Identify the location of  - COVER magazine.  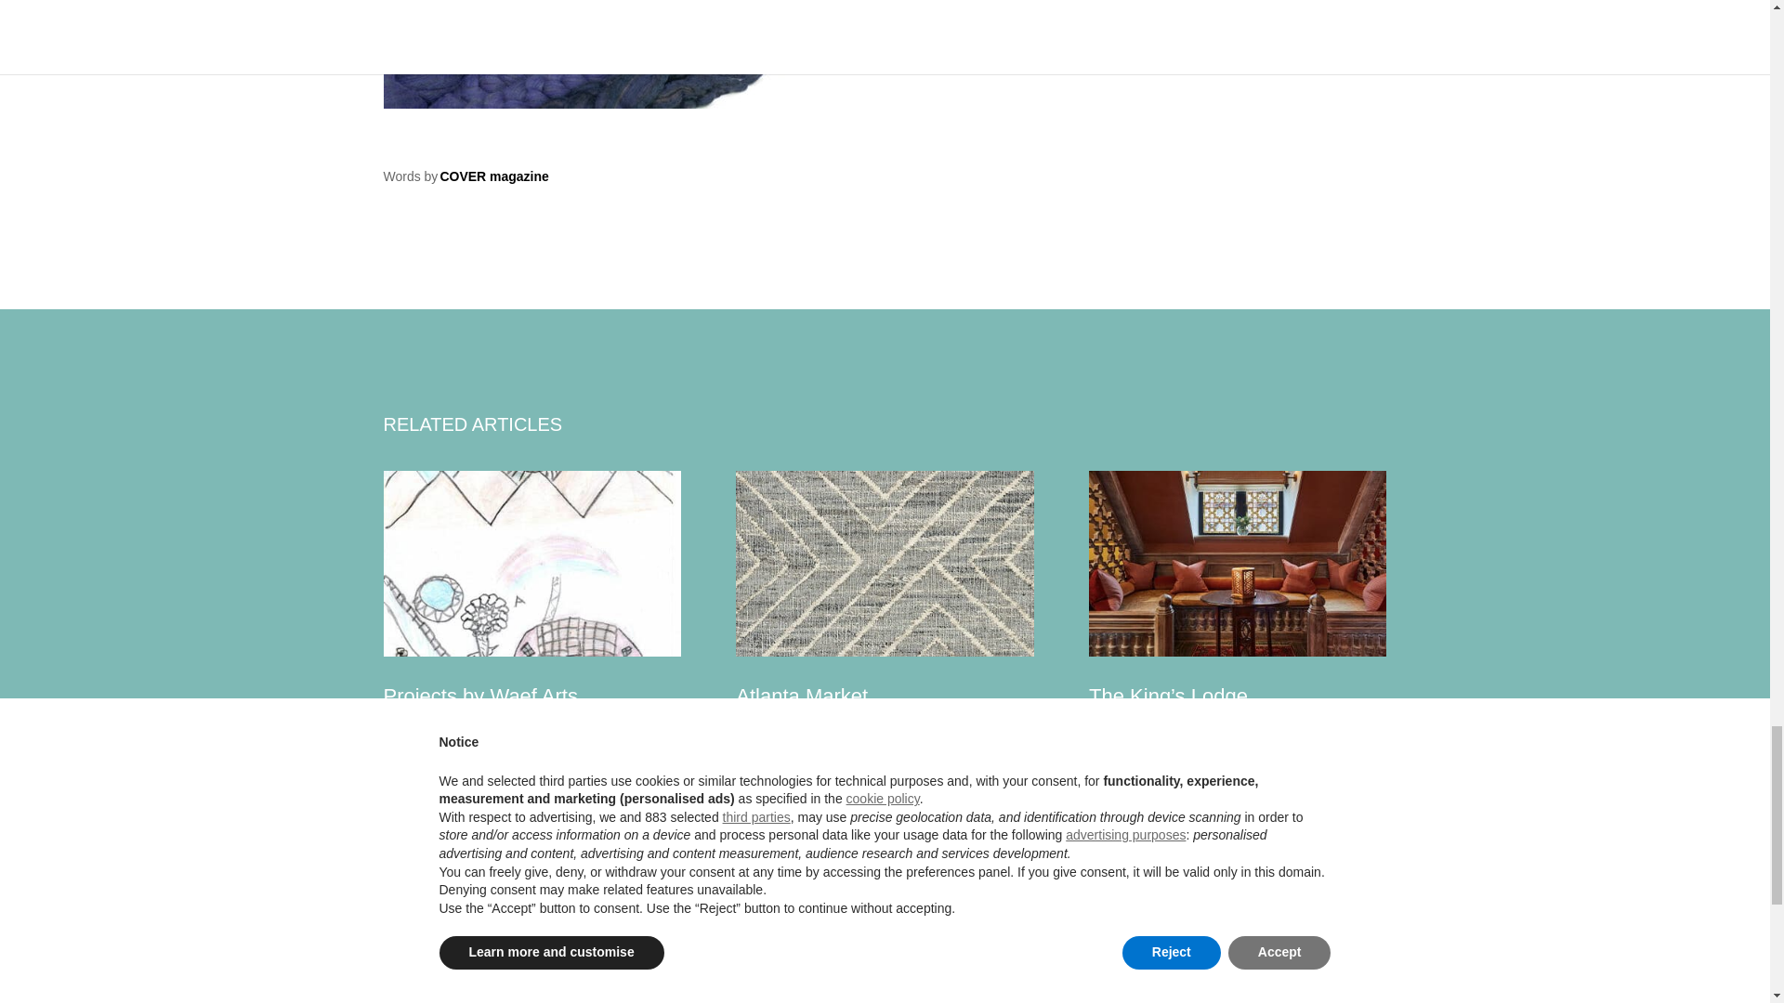
(684, 54).